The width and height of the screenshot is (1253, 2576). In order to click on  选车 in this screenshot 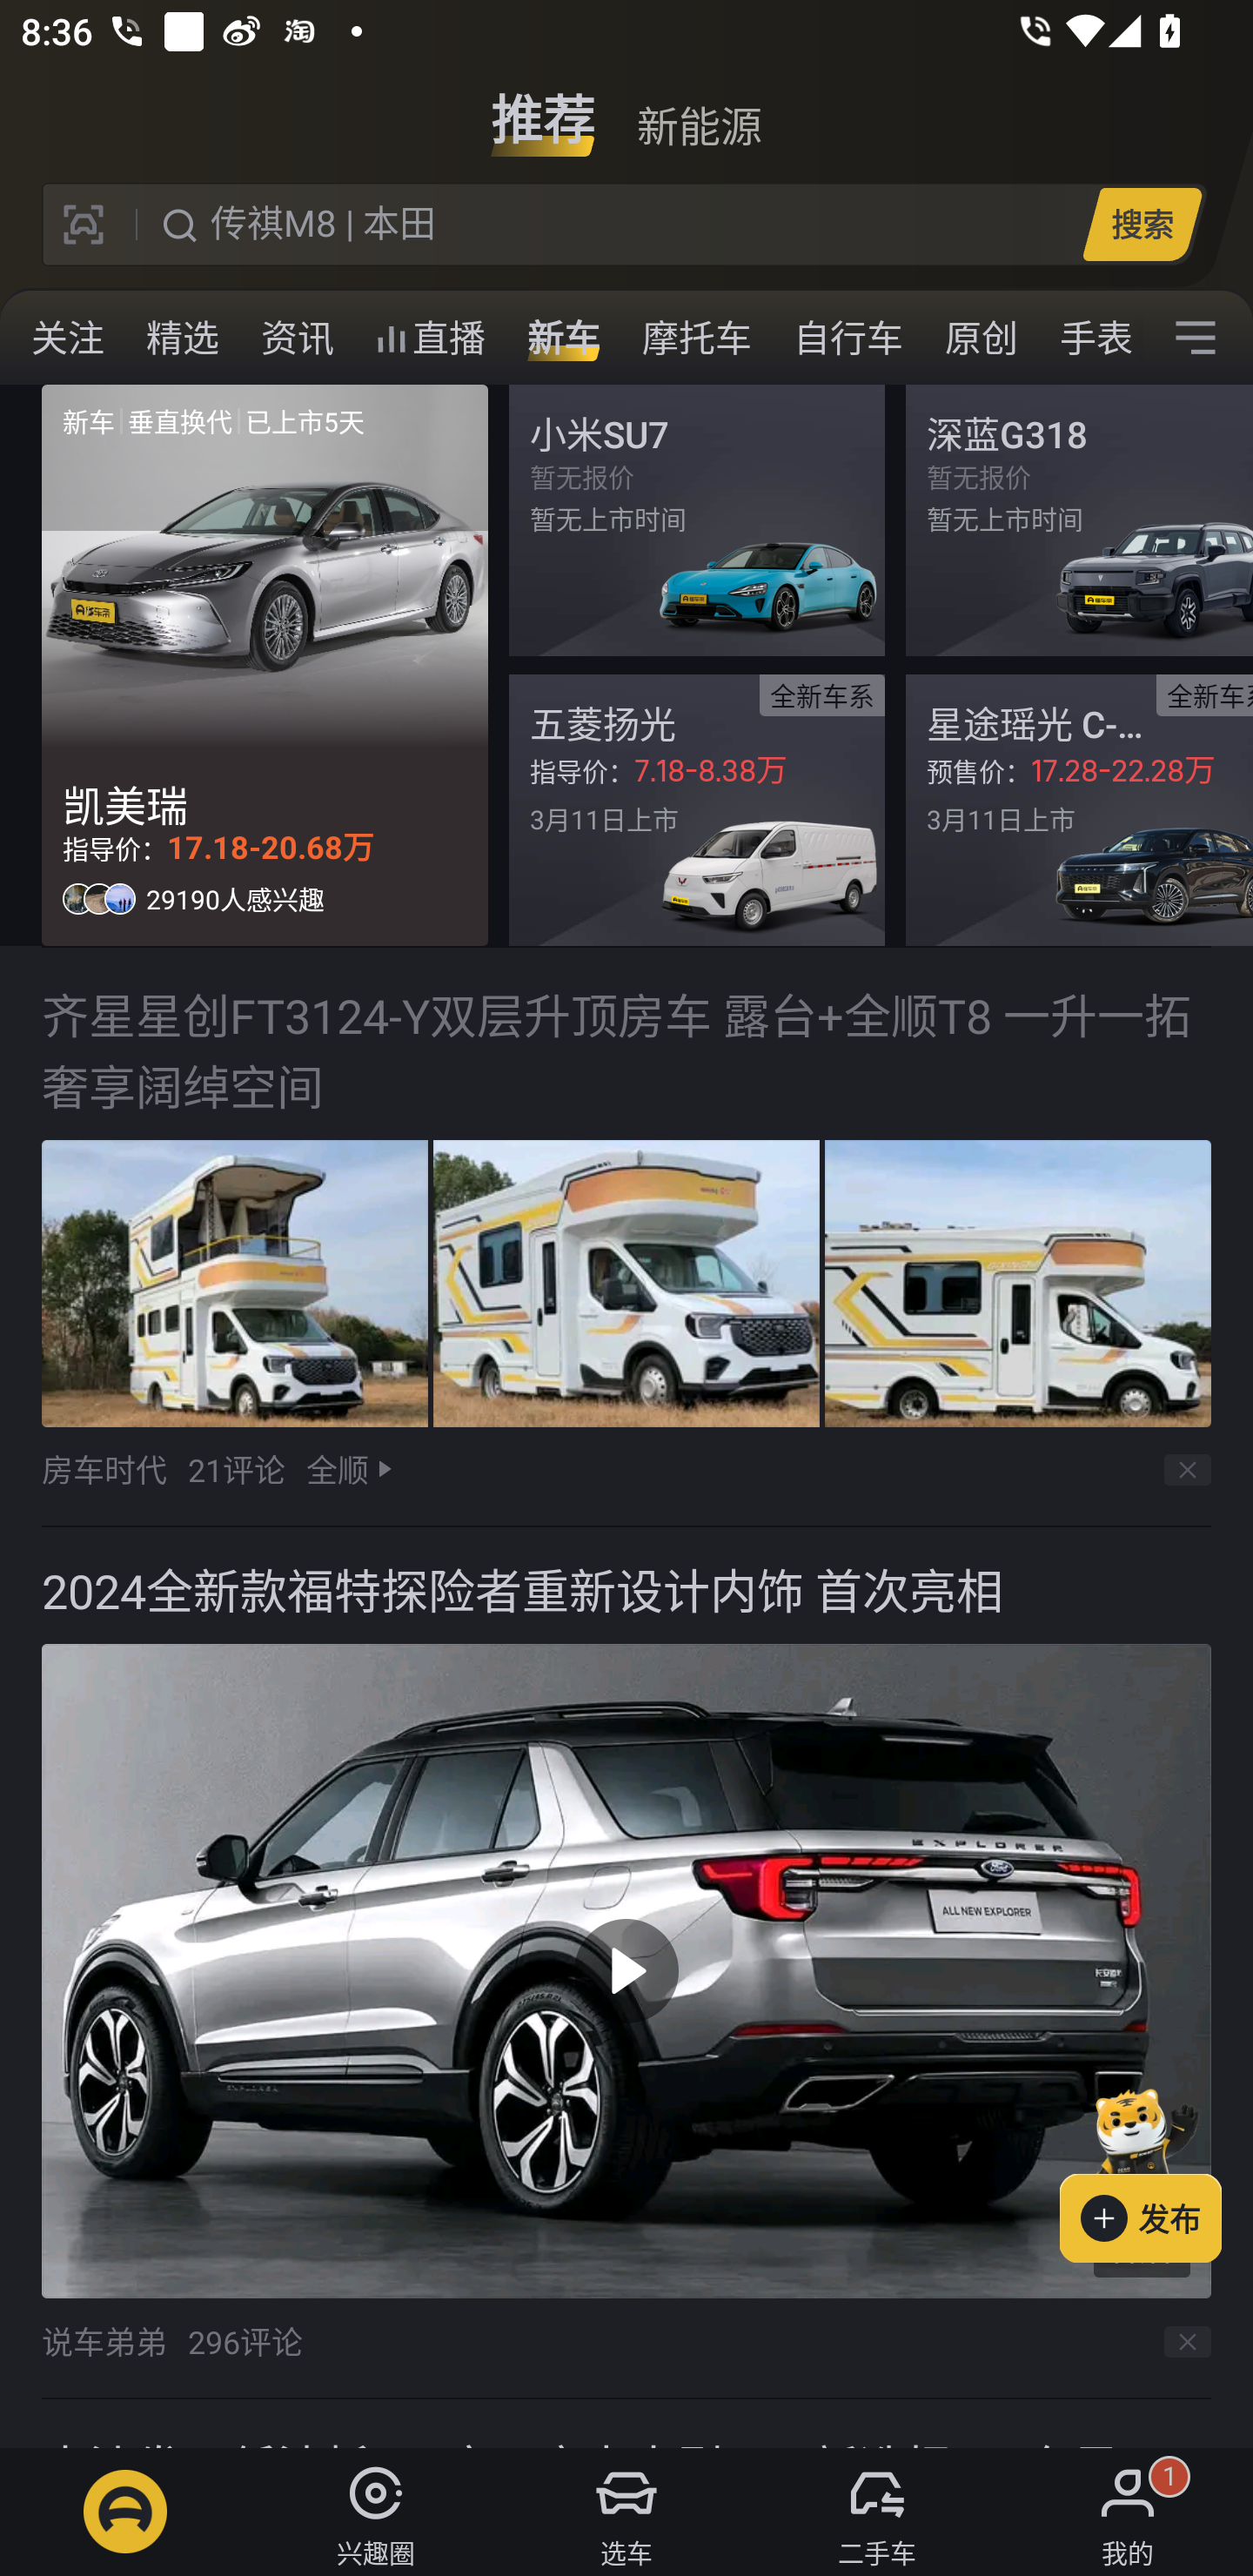, I will do `click(626, 2512)`.